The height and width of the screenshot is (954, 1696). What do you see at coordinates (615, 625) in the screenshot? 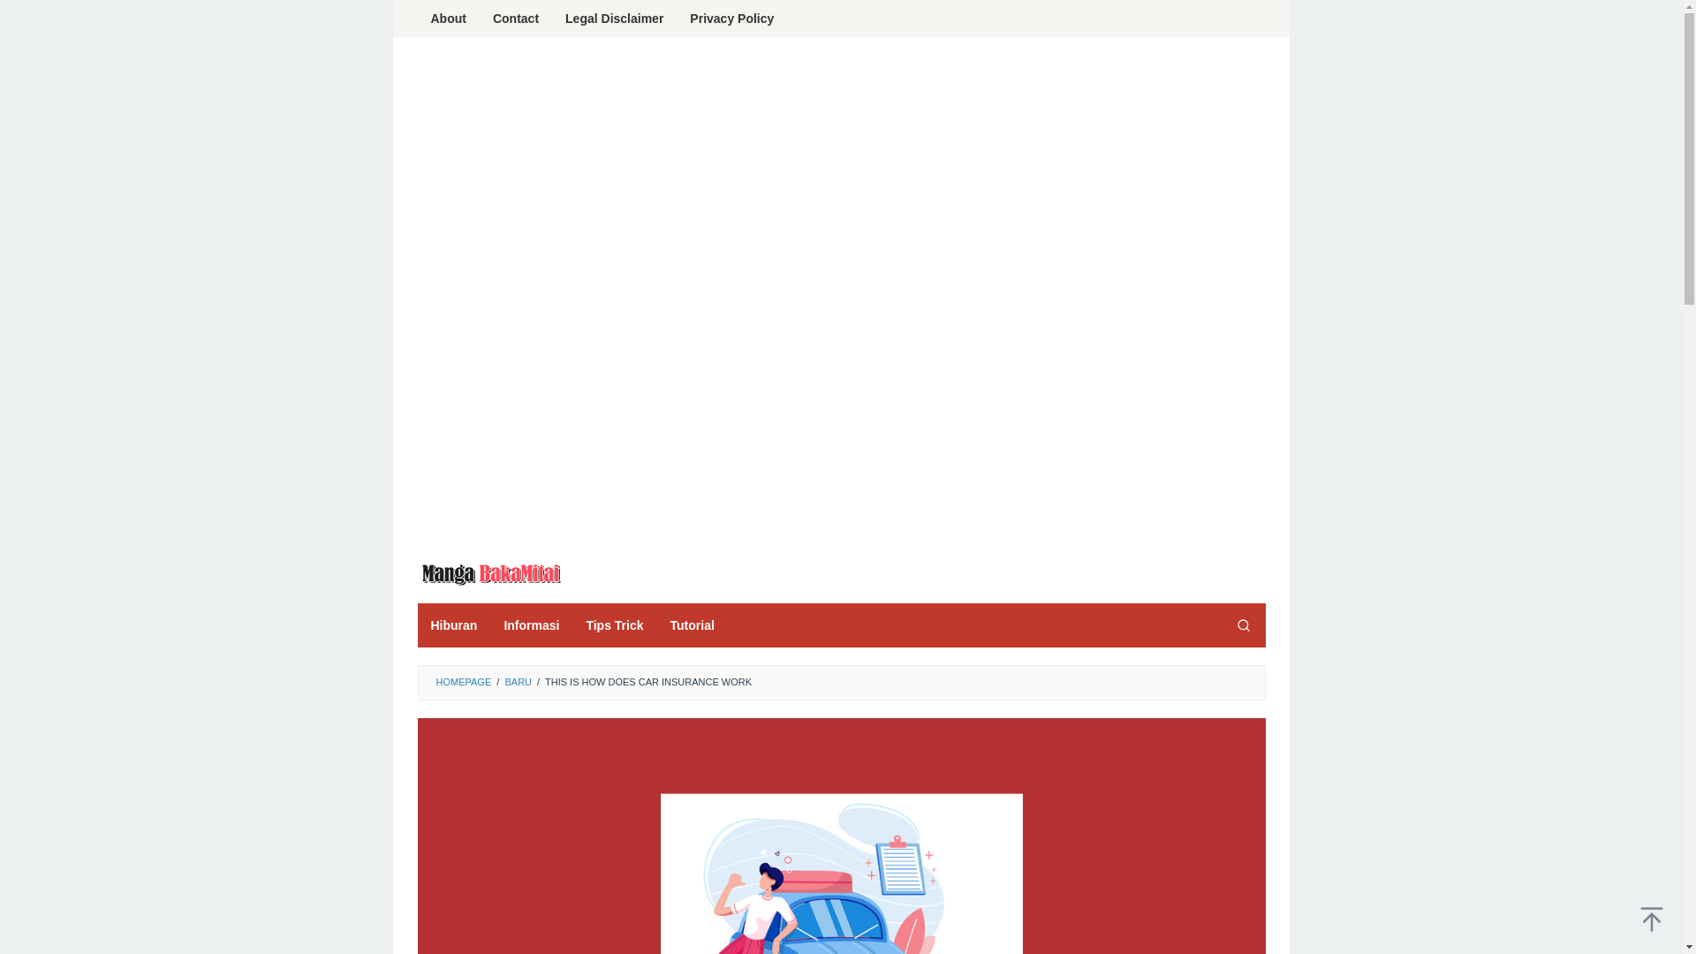
I see `Tips Trick` at bounding box center [615, 625].